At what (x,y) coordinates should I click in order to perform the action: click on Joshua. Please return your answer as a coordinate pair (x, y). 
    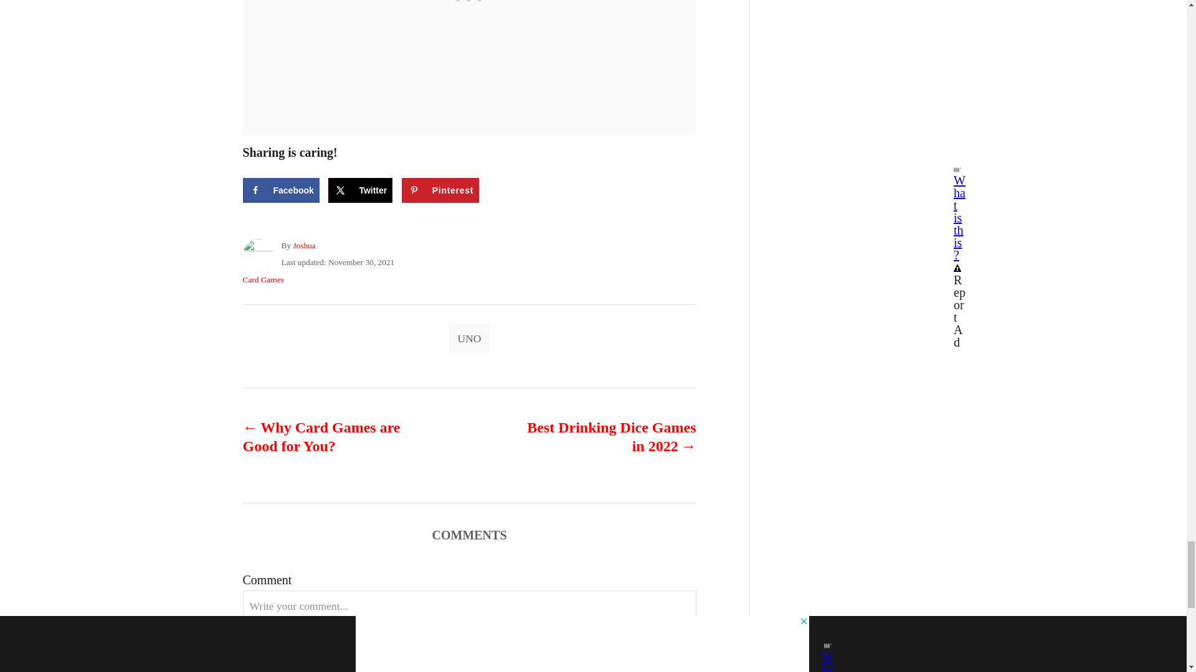
    Looking at the image, I should click on (304, 245).